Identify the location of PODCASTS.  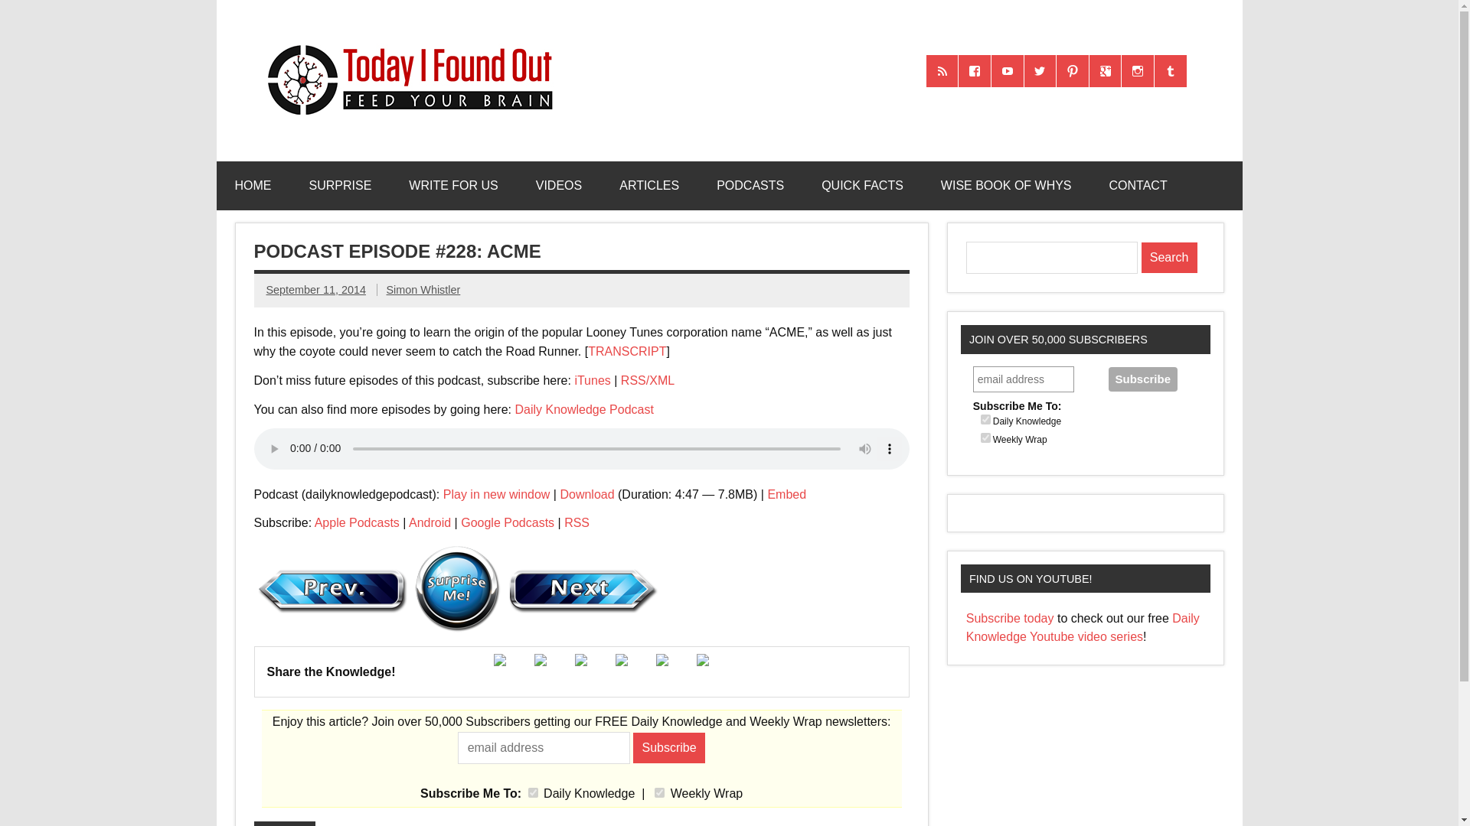
(750, 185).